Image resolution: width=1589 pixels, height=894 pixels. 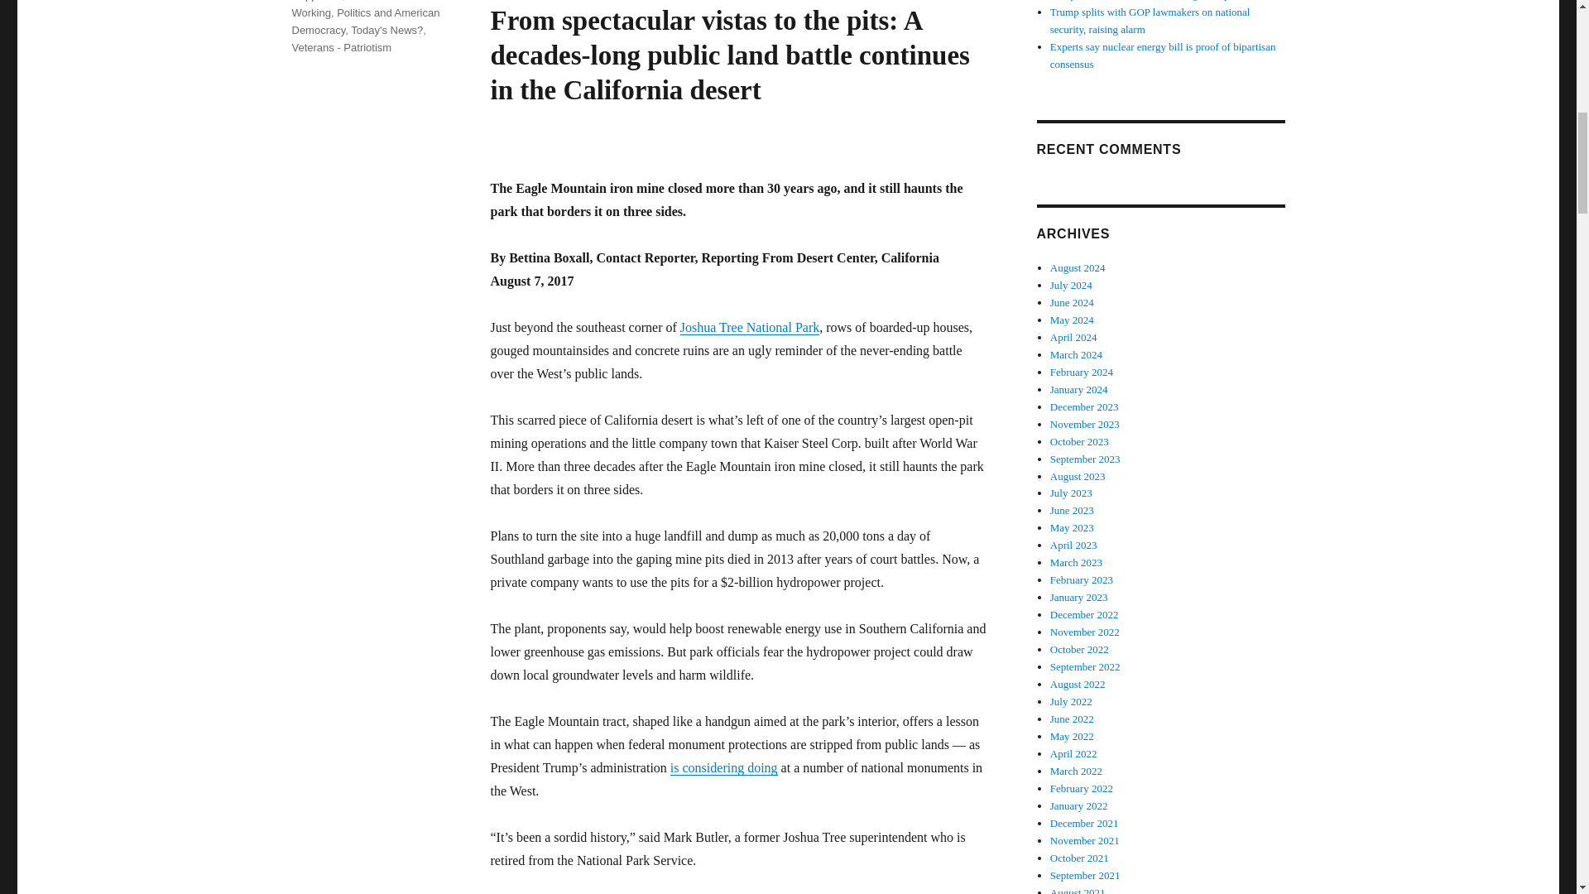 I want to click on Today's News?, so click(x=386, y=30).